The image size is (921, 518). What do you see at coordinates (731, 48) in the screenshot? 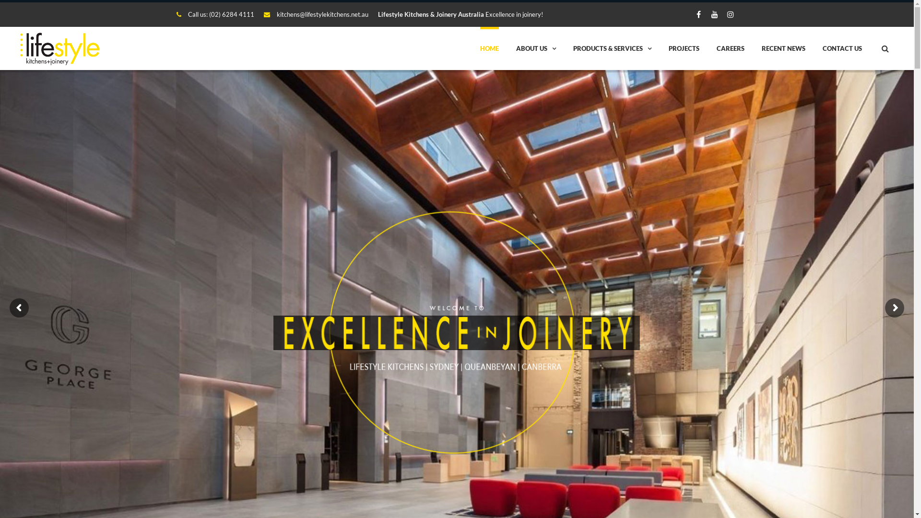
I see `CAREERS` at bounding box center [731, 48].